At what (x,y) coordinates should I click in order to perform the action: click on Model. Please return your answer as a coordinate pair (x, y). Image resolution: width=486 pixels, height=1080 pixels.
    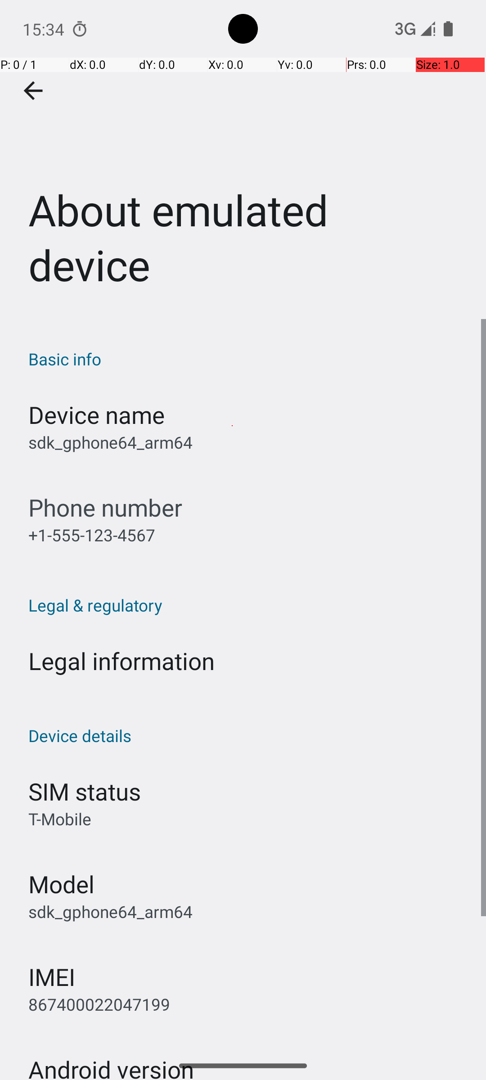
    Looking at the image, I should click on (61, 884).